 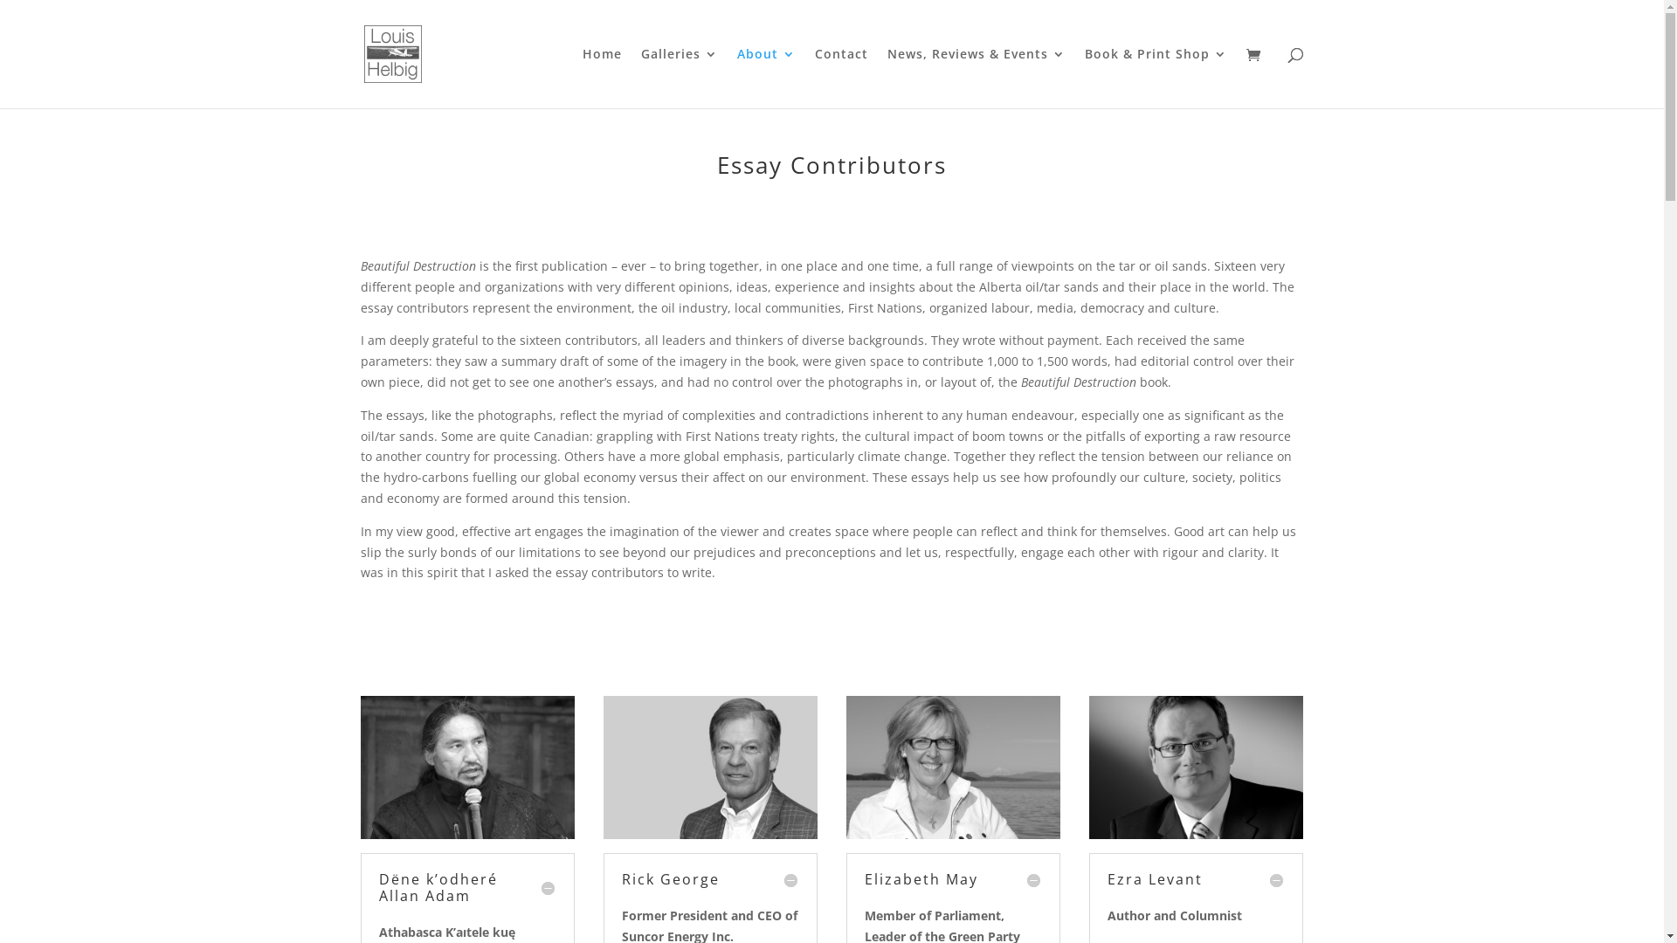 What do you see at coordinates (767, 79) in the screenshot?
I see `About` at bounding box center [767, 79].